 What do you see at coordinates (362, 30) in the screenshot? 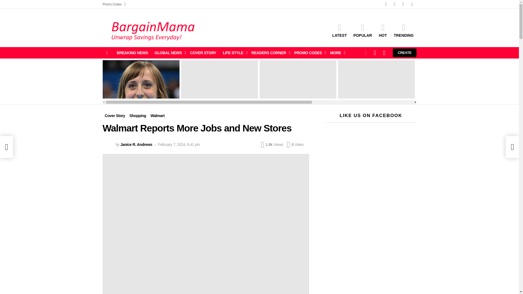
I see `POPULAR` at bounding box center [362, 30].